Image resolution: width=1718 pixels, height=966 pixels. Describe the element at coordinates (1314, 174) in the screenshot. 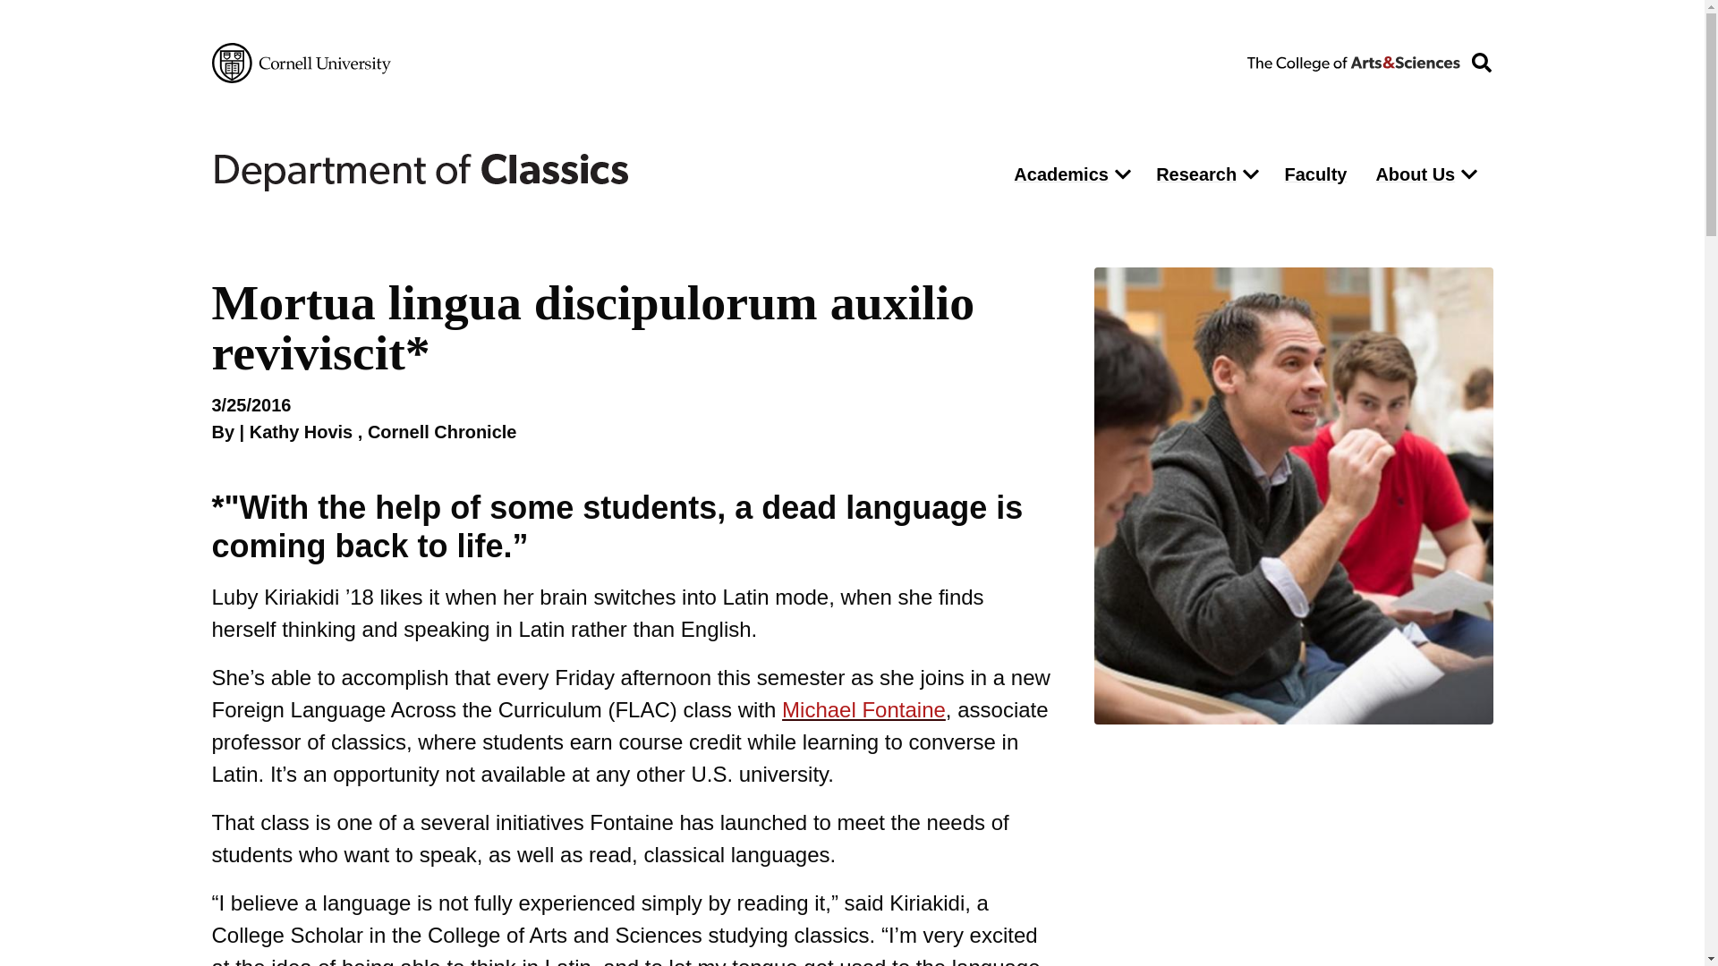

I see `Faculty` at that location.